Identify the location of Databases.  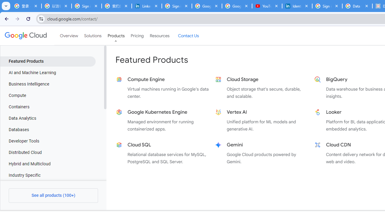
(48, 130).